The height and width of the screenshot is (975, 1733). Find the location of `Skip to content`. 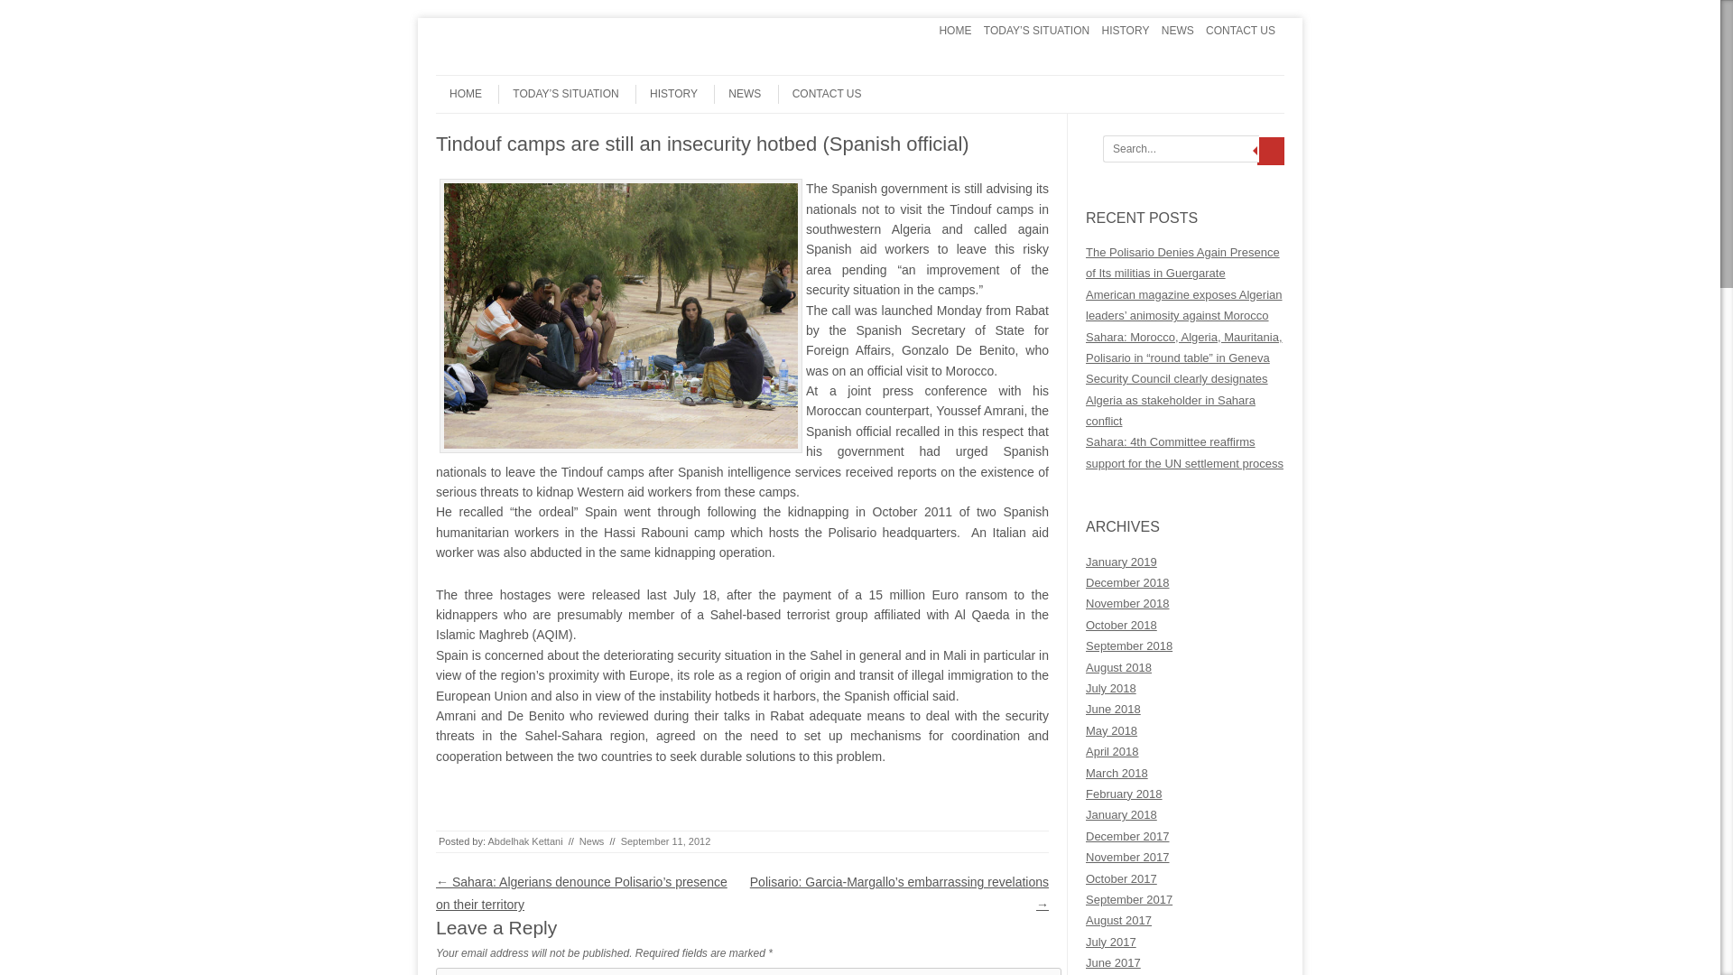

Skip to content is located at coordinates (471, 81).